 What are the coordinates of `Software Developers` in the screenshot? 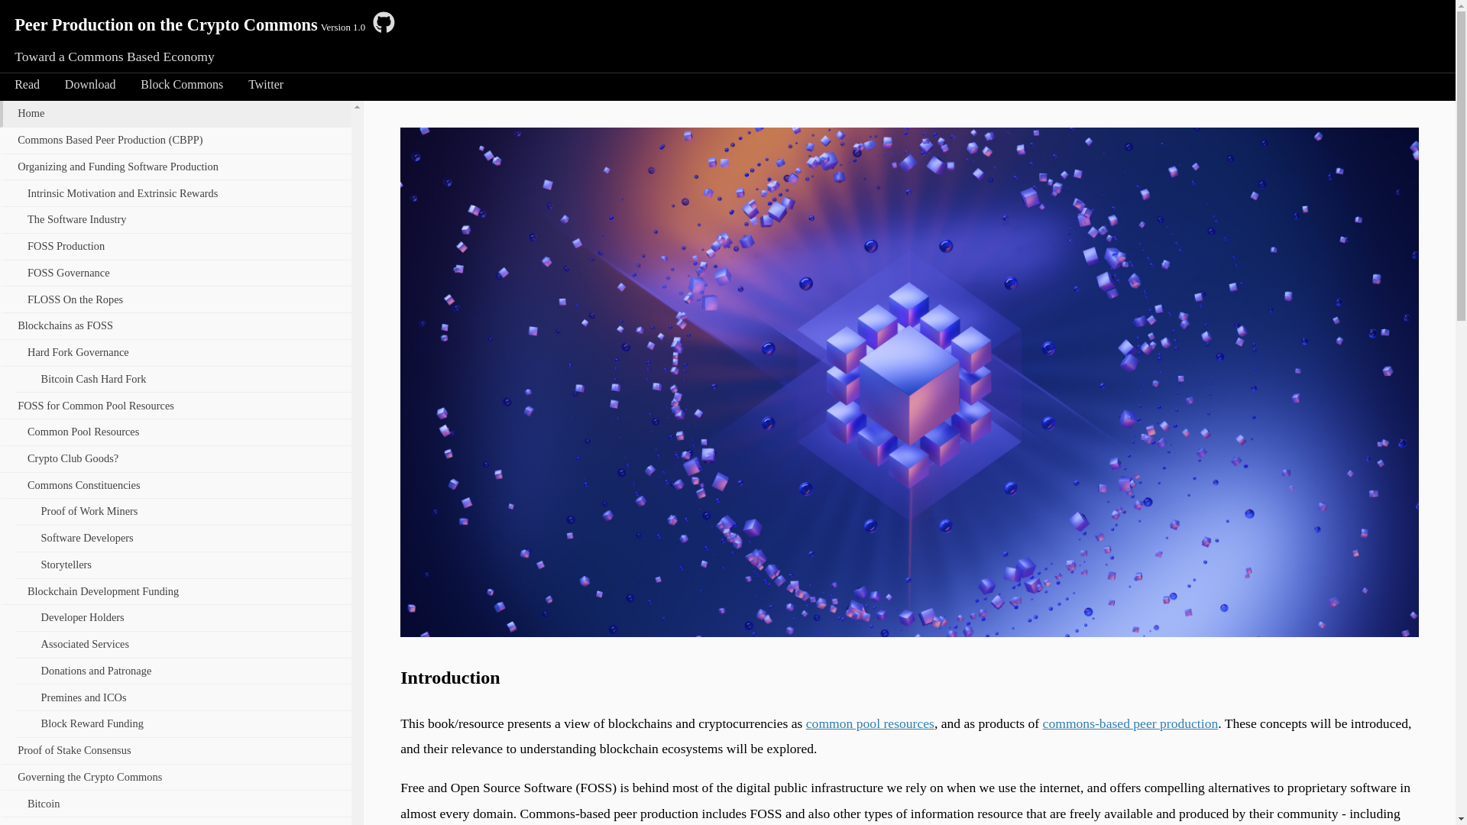 It's located at (183, 539).